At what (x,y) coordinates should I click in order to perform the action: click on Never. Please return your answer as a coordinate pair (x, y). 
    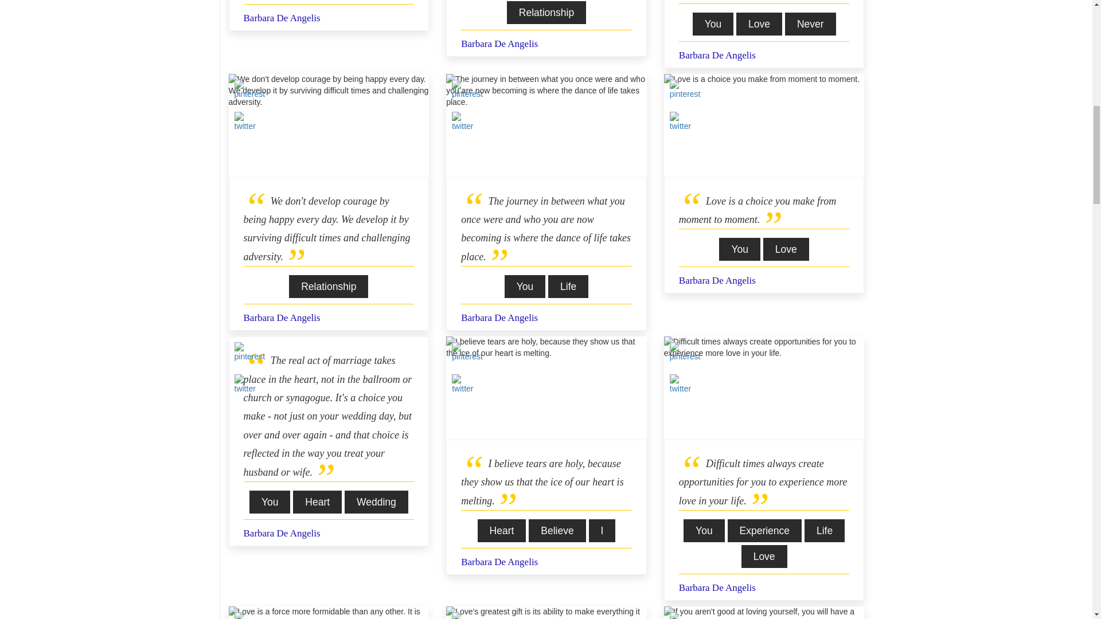
    Looking at the image, I should click on (810, 23).